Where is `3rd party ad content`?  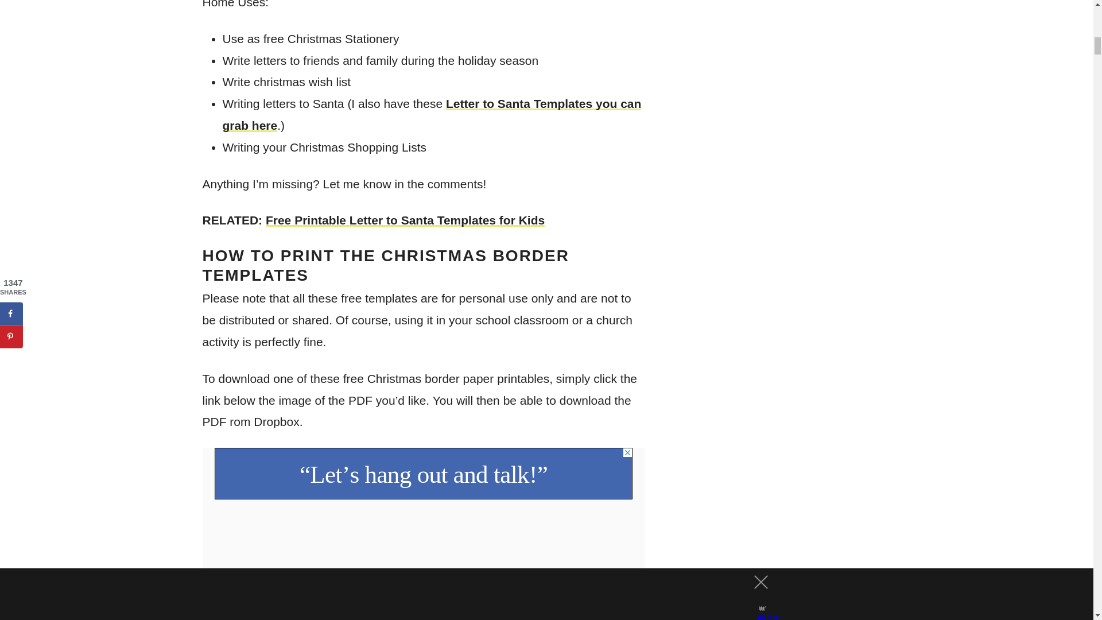
3rd party ad content is located at coordinates (424, 473).